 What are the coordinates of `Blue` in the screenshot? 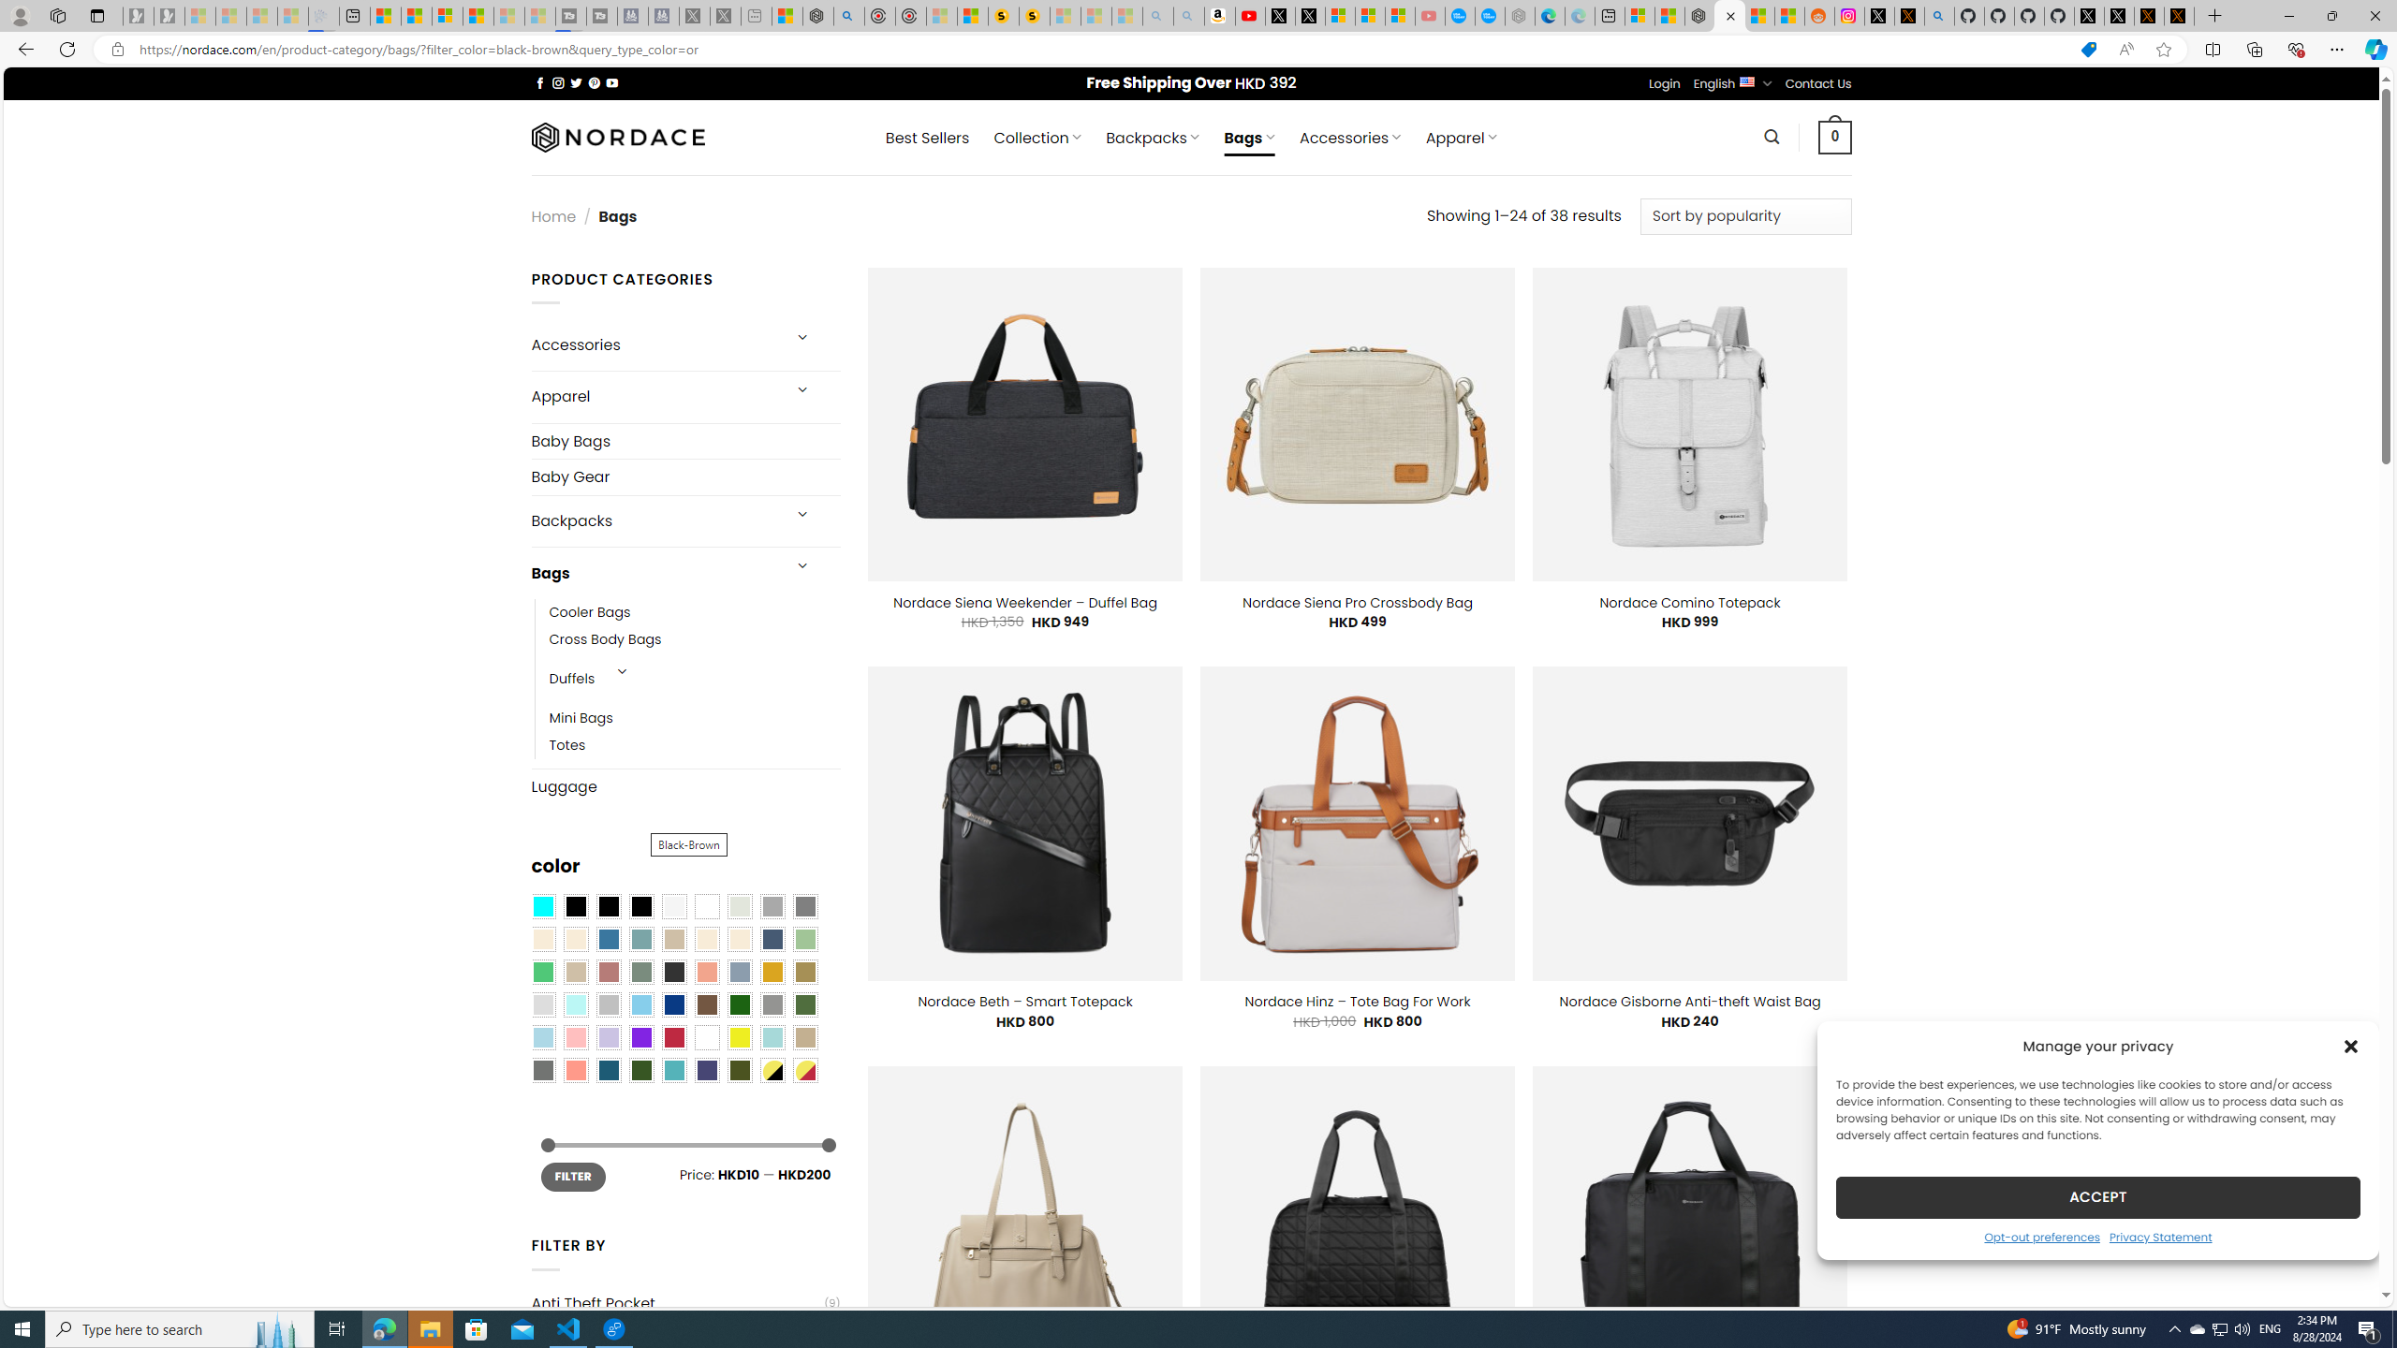 It's located at (609, 939).